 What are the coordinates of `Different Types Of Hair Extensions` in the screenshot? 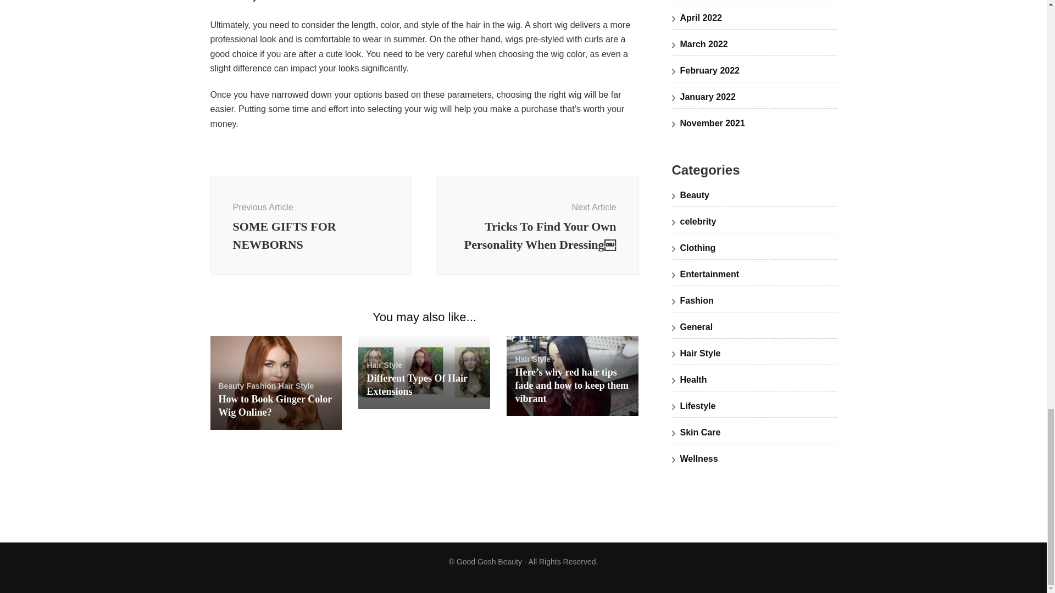 It's located at (417, 384).